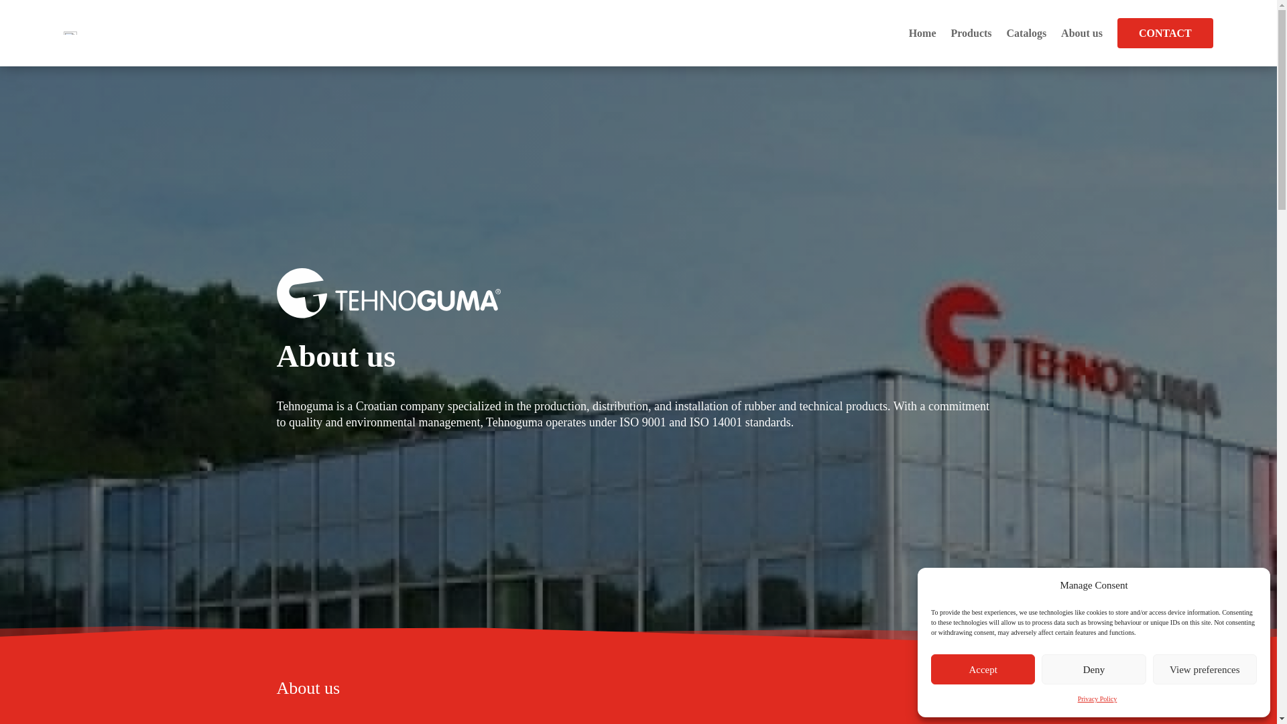 This screenshot has height=724, width=1287. What do you see at coordinates (971, 33) in the screenshot?
I see `Products` at bounding box center [971, 33].